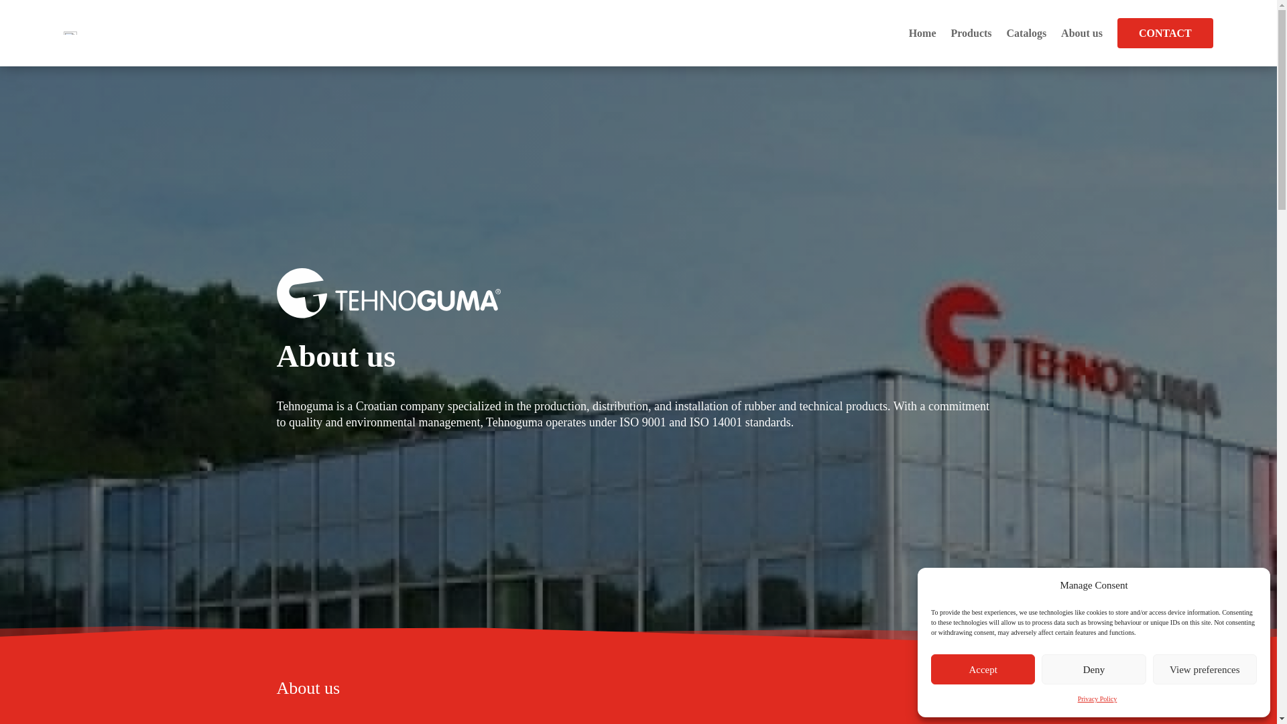 This screenshot has height=724, width=1287. What do you see at coordinates (971, 33) in the screenshot?
I see `Products` at bounding box center [971, 33].